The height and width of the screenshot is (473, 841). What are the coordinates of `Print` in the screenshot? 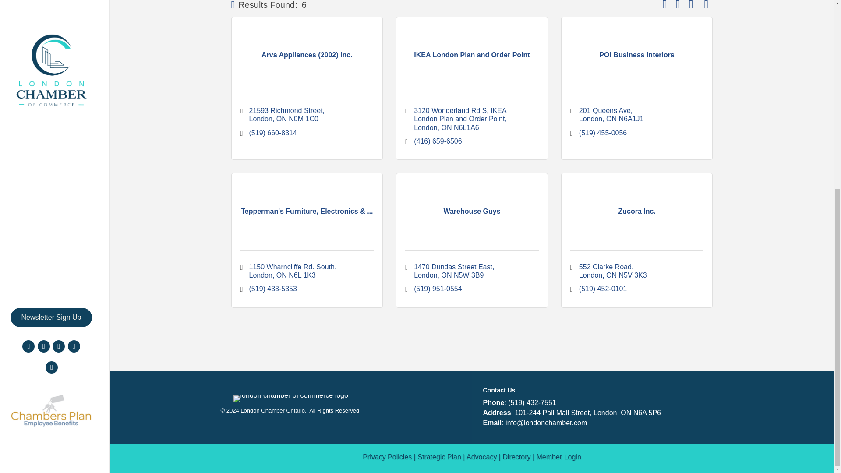 It's located at (678, 7).